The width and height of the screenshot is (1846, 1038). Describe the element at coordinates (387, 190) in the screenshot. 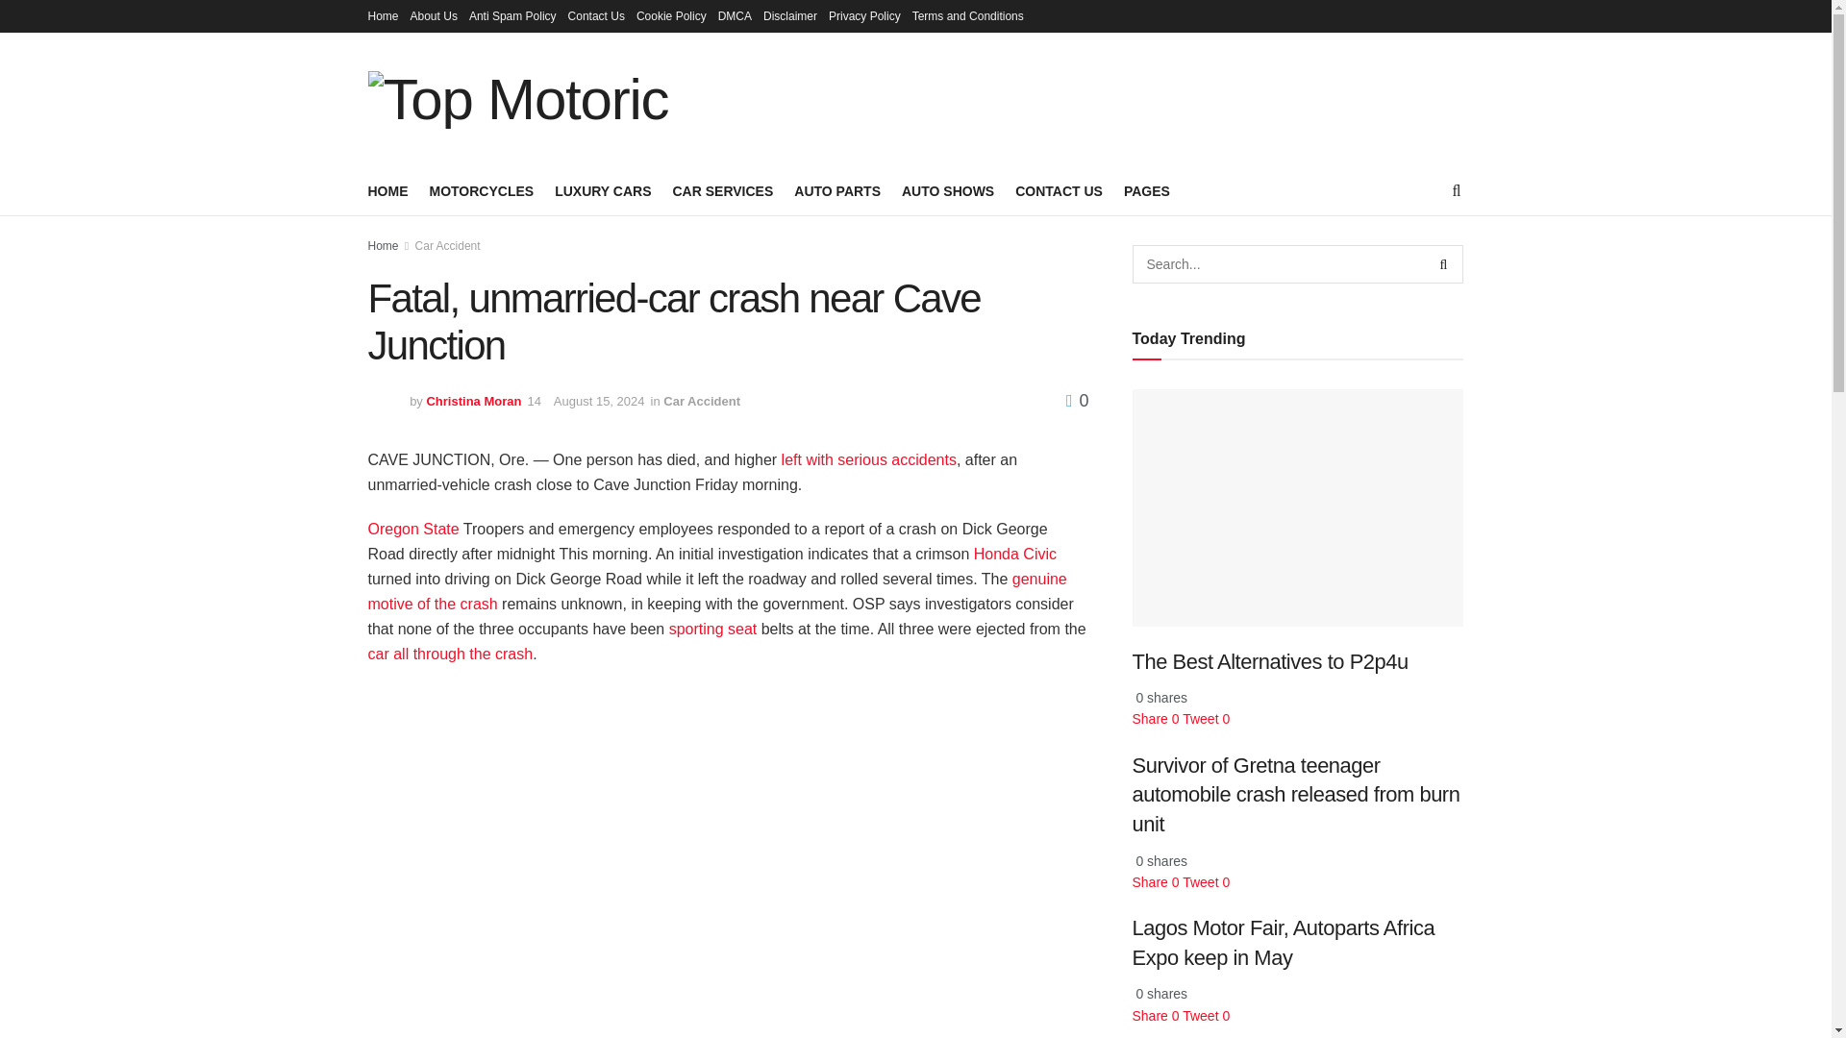

I see `HOME` at that location.